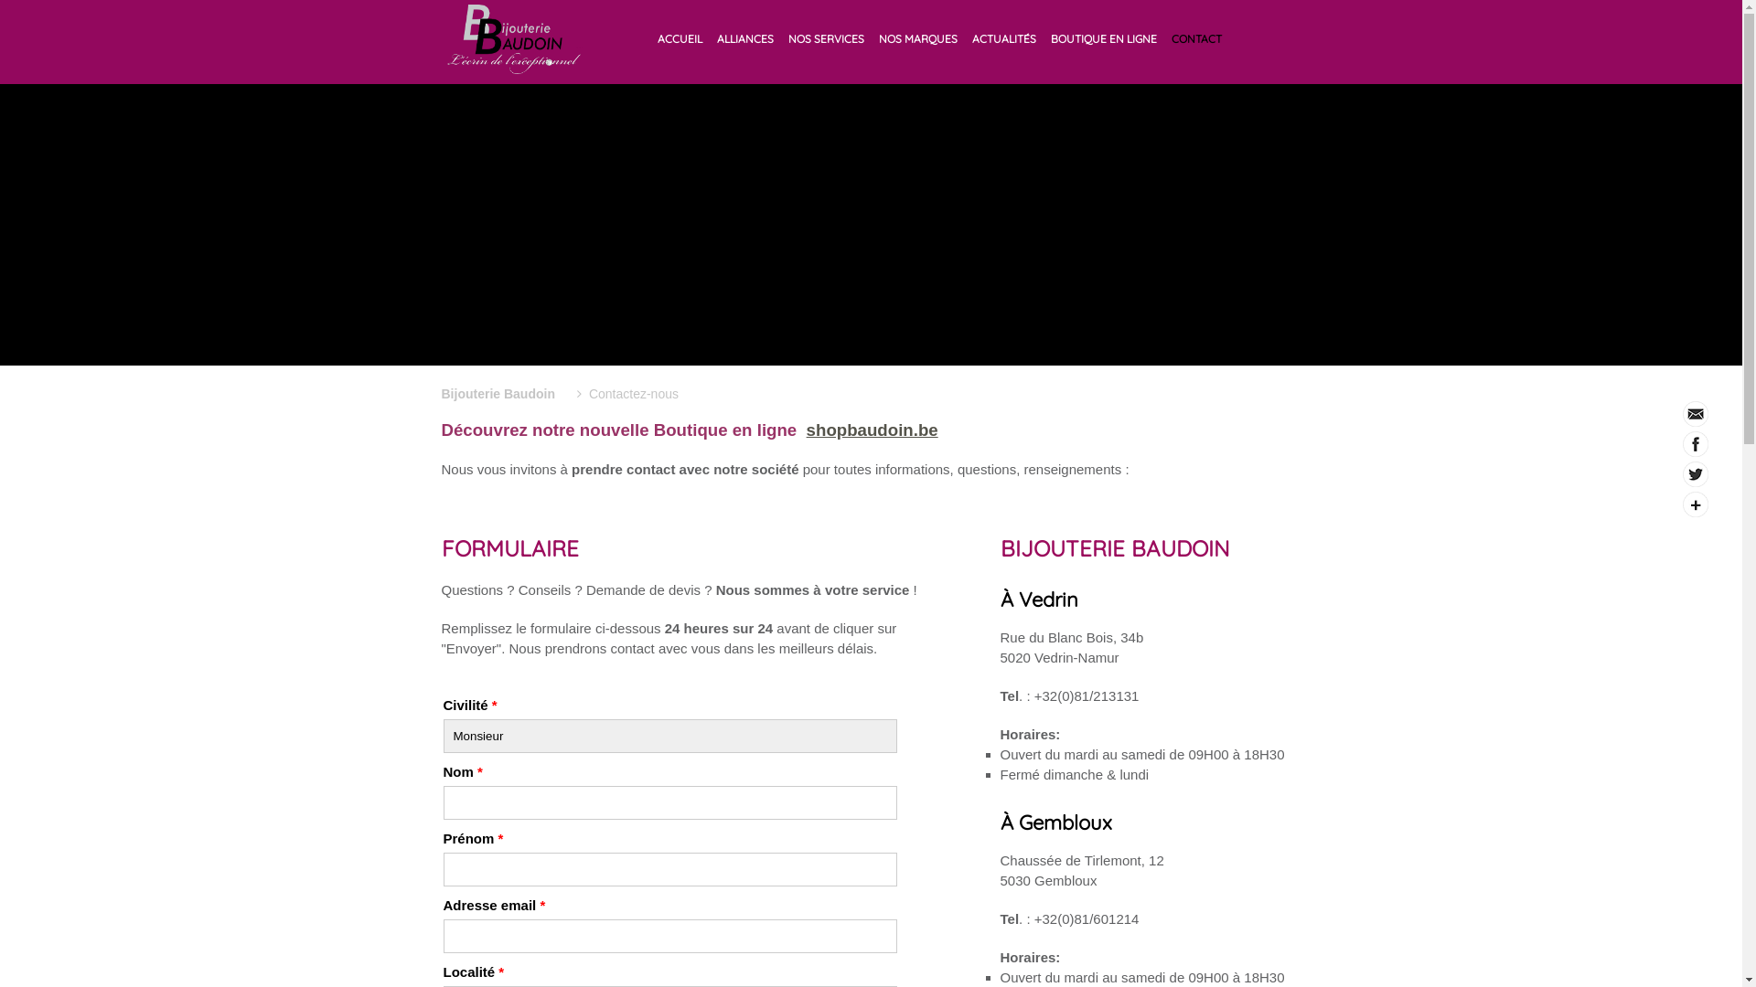 This screenshot has width=1756, height=987. I want to click on Bijouterie Baudoin, so click(498, 394).